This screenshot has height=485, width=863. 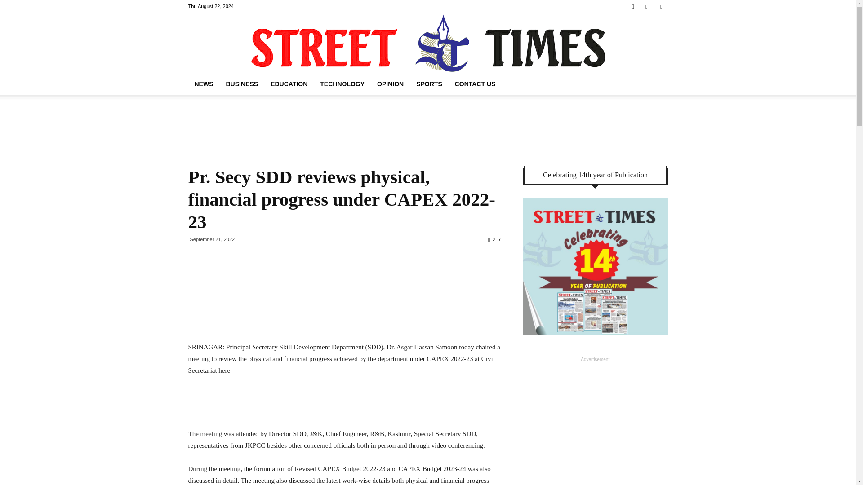 I want to click on CONTACT US, so click(x=476, y=84).